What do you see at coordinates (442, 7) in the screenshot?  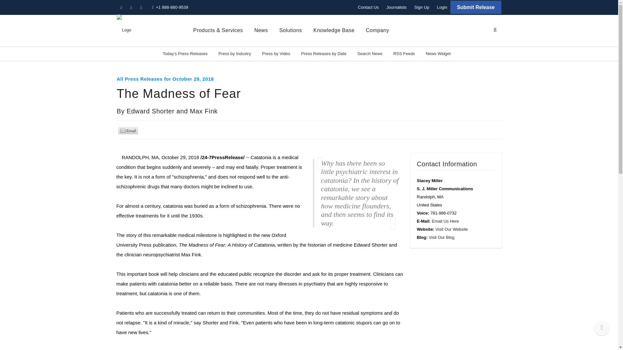 I see `Login` at bounding box center [442, 7].